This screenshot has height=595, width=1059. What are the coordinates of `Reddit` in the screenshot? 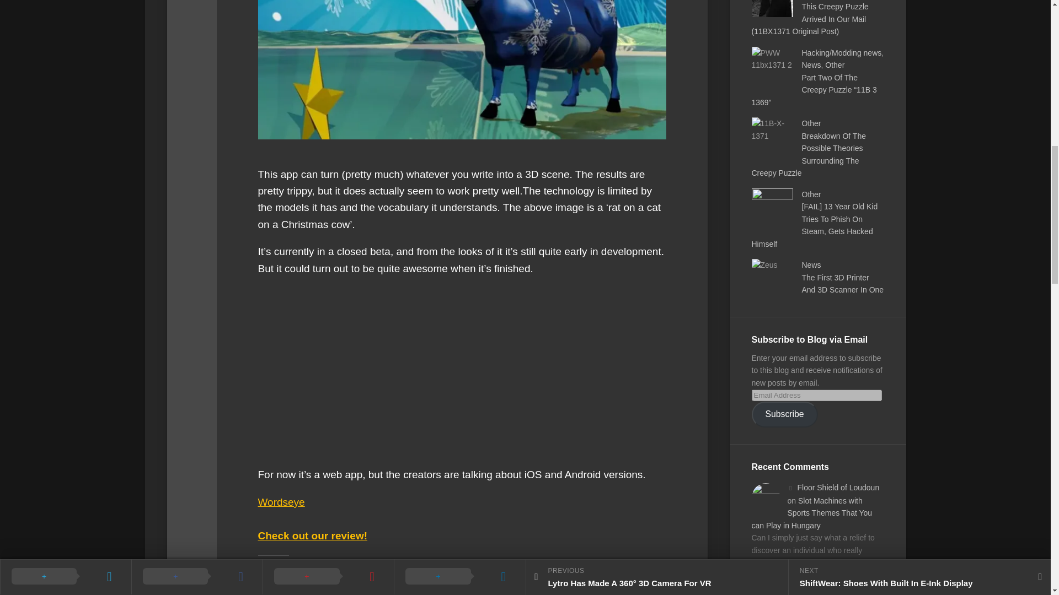 It's located at (396, 585).